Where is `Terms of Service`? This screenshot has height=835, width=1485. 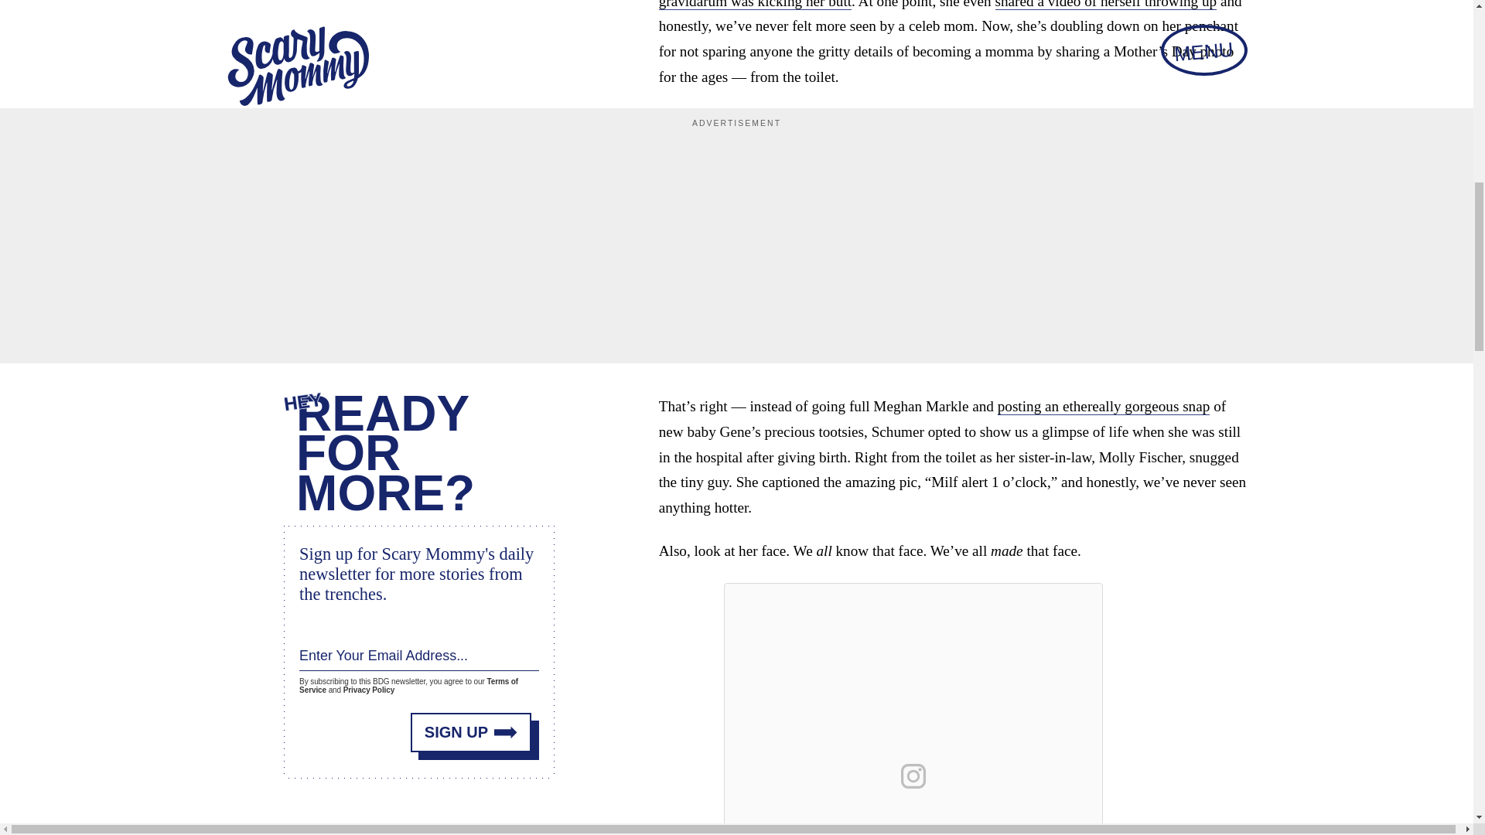 Terms of Service is located at coordinates (408, 685).